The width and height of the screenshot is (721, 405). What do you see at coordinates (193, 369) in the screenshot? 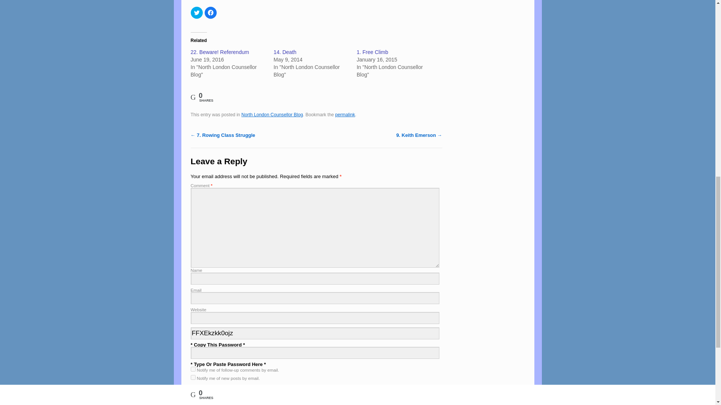
I see `subscribe` at bounding box center [193, 369].